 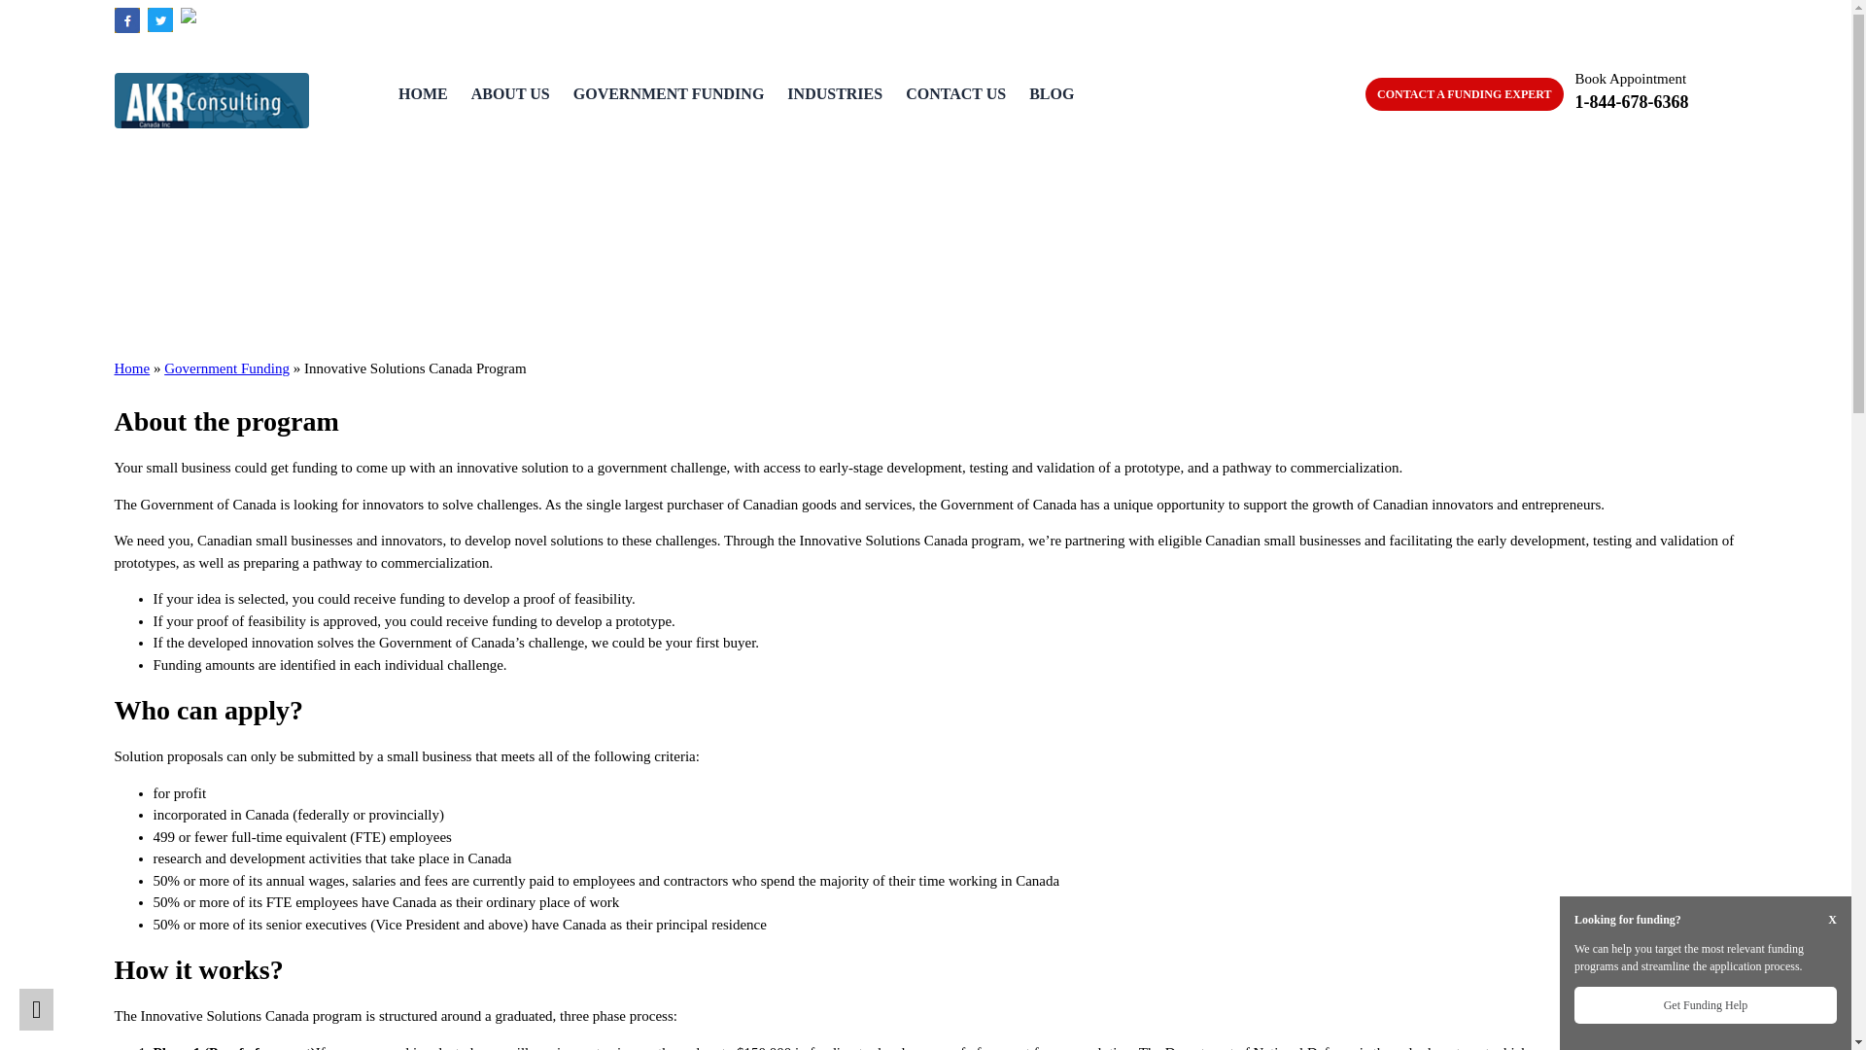 What do you see at coordinates (511, 93) in the screenshot?
I see `ABOUT US` at bounding box center [511, 93].